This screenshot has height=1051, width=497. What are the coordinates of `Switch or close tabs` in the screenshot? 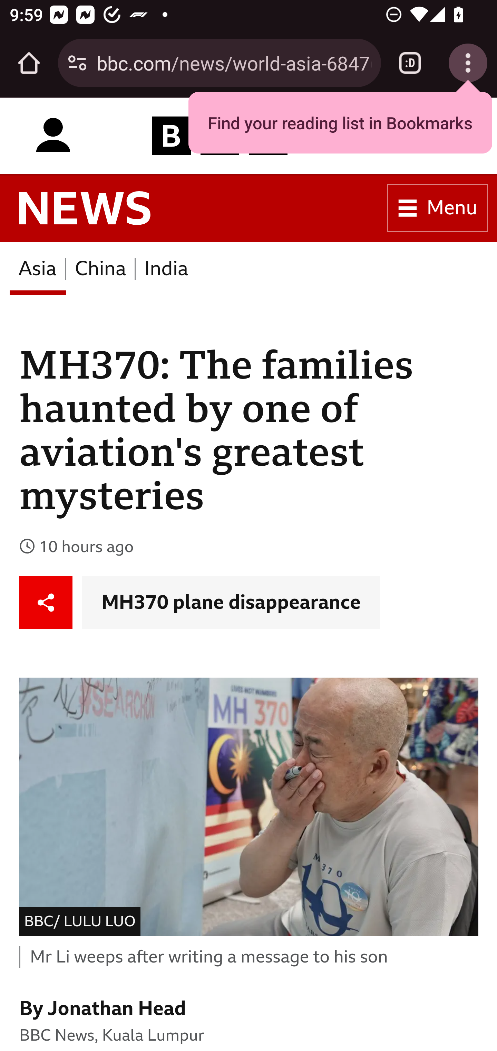 It's located at (410, 63).